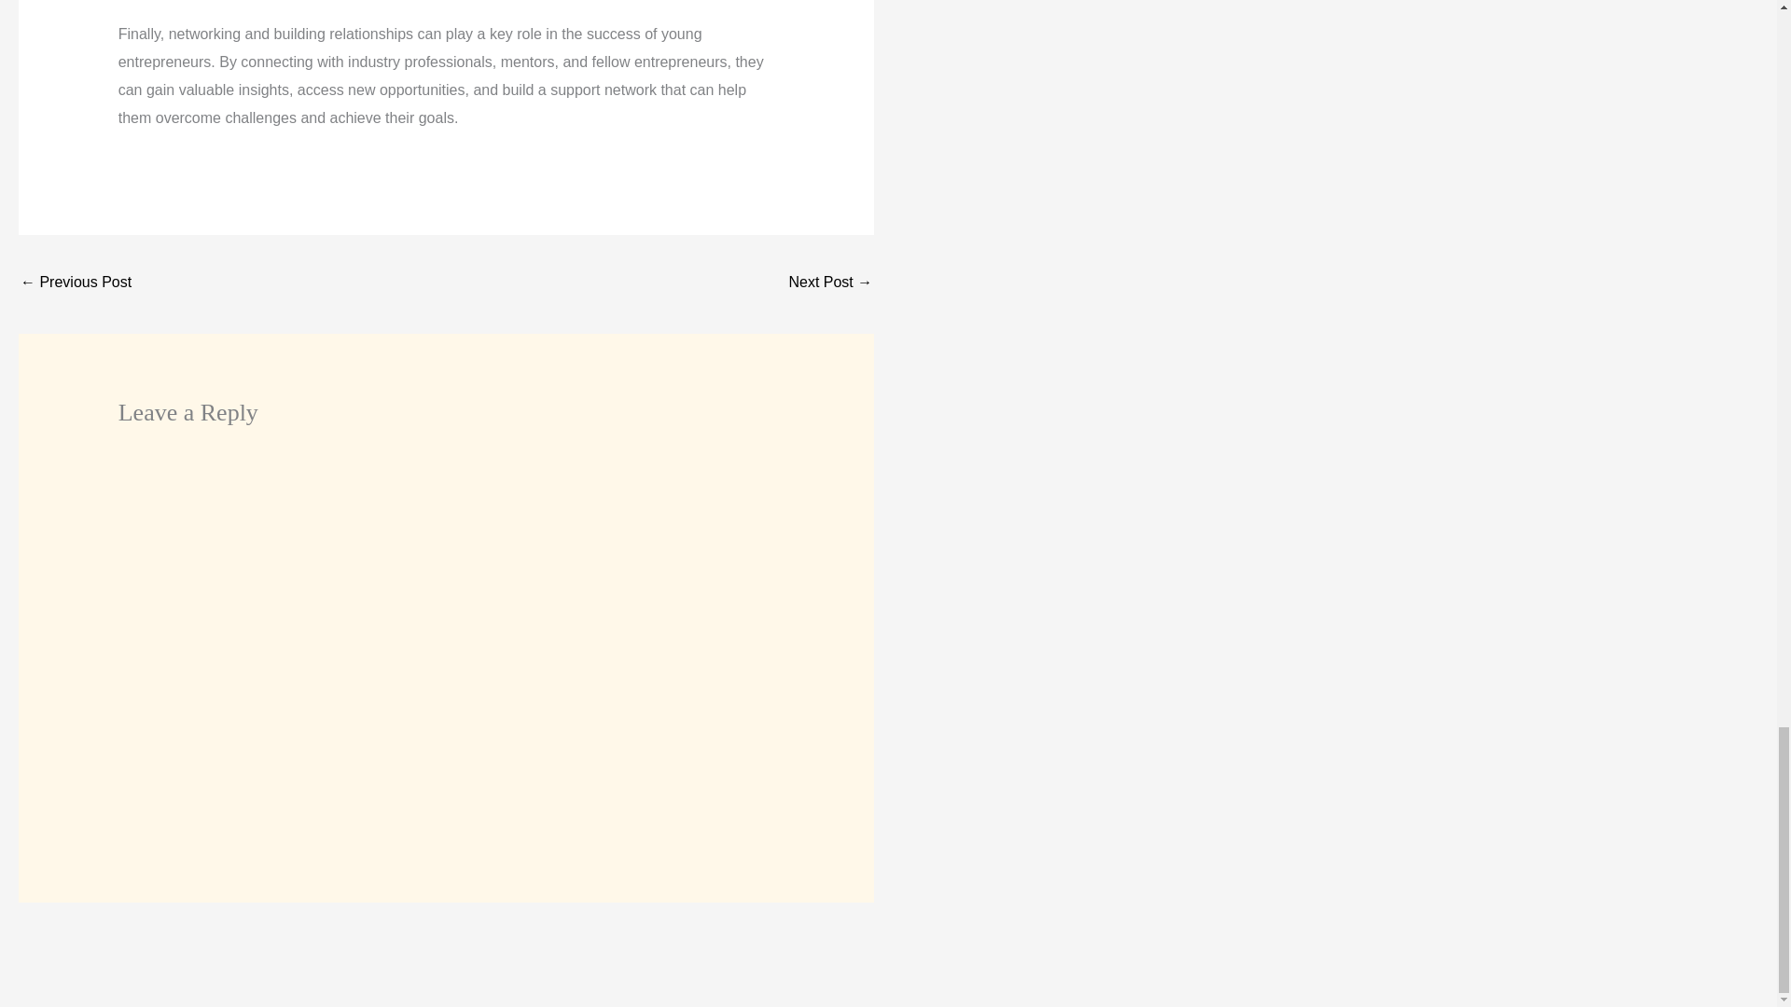 Image resolution: width=1791 pixels, height=1007 pixels. What do you see at coordinates (830, 283) in the screenshot?
I see `Why Entrepreneurs Succeed` at bounding box center [830, 283].